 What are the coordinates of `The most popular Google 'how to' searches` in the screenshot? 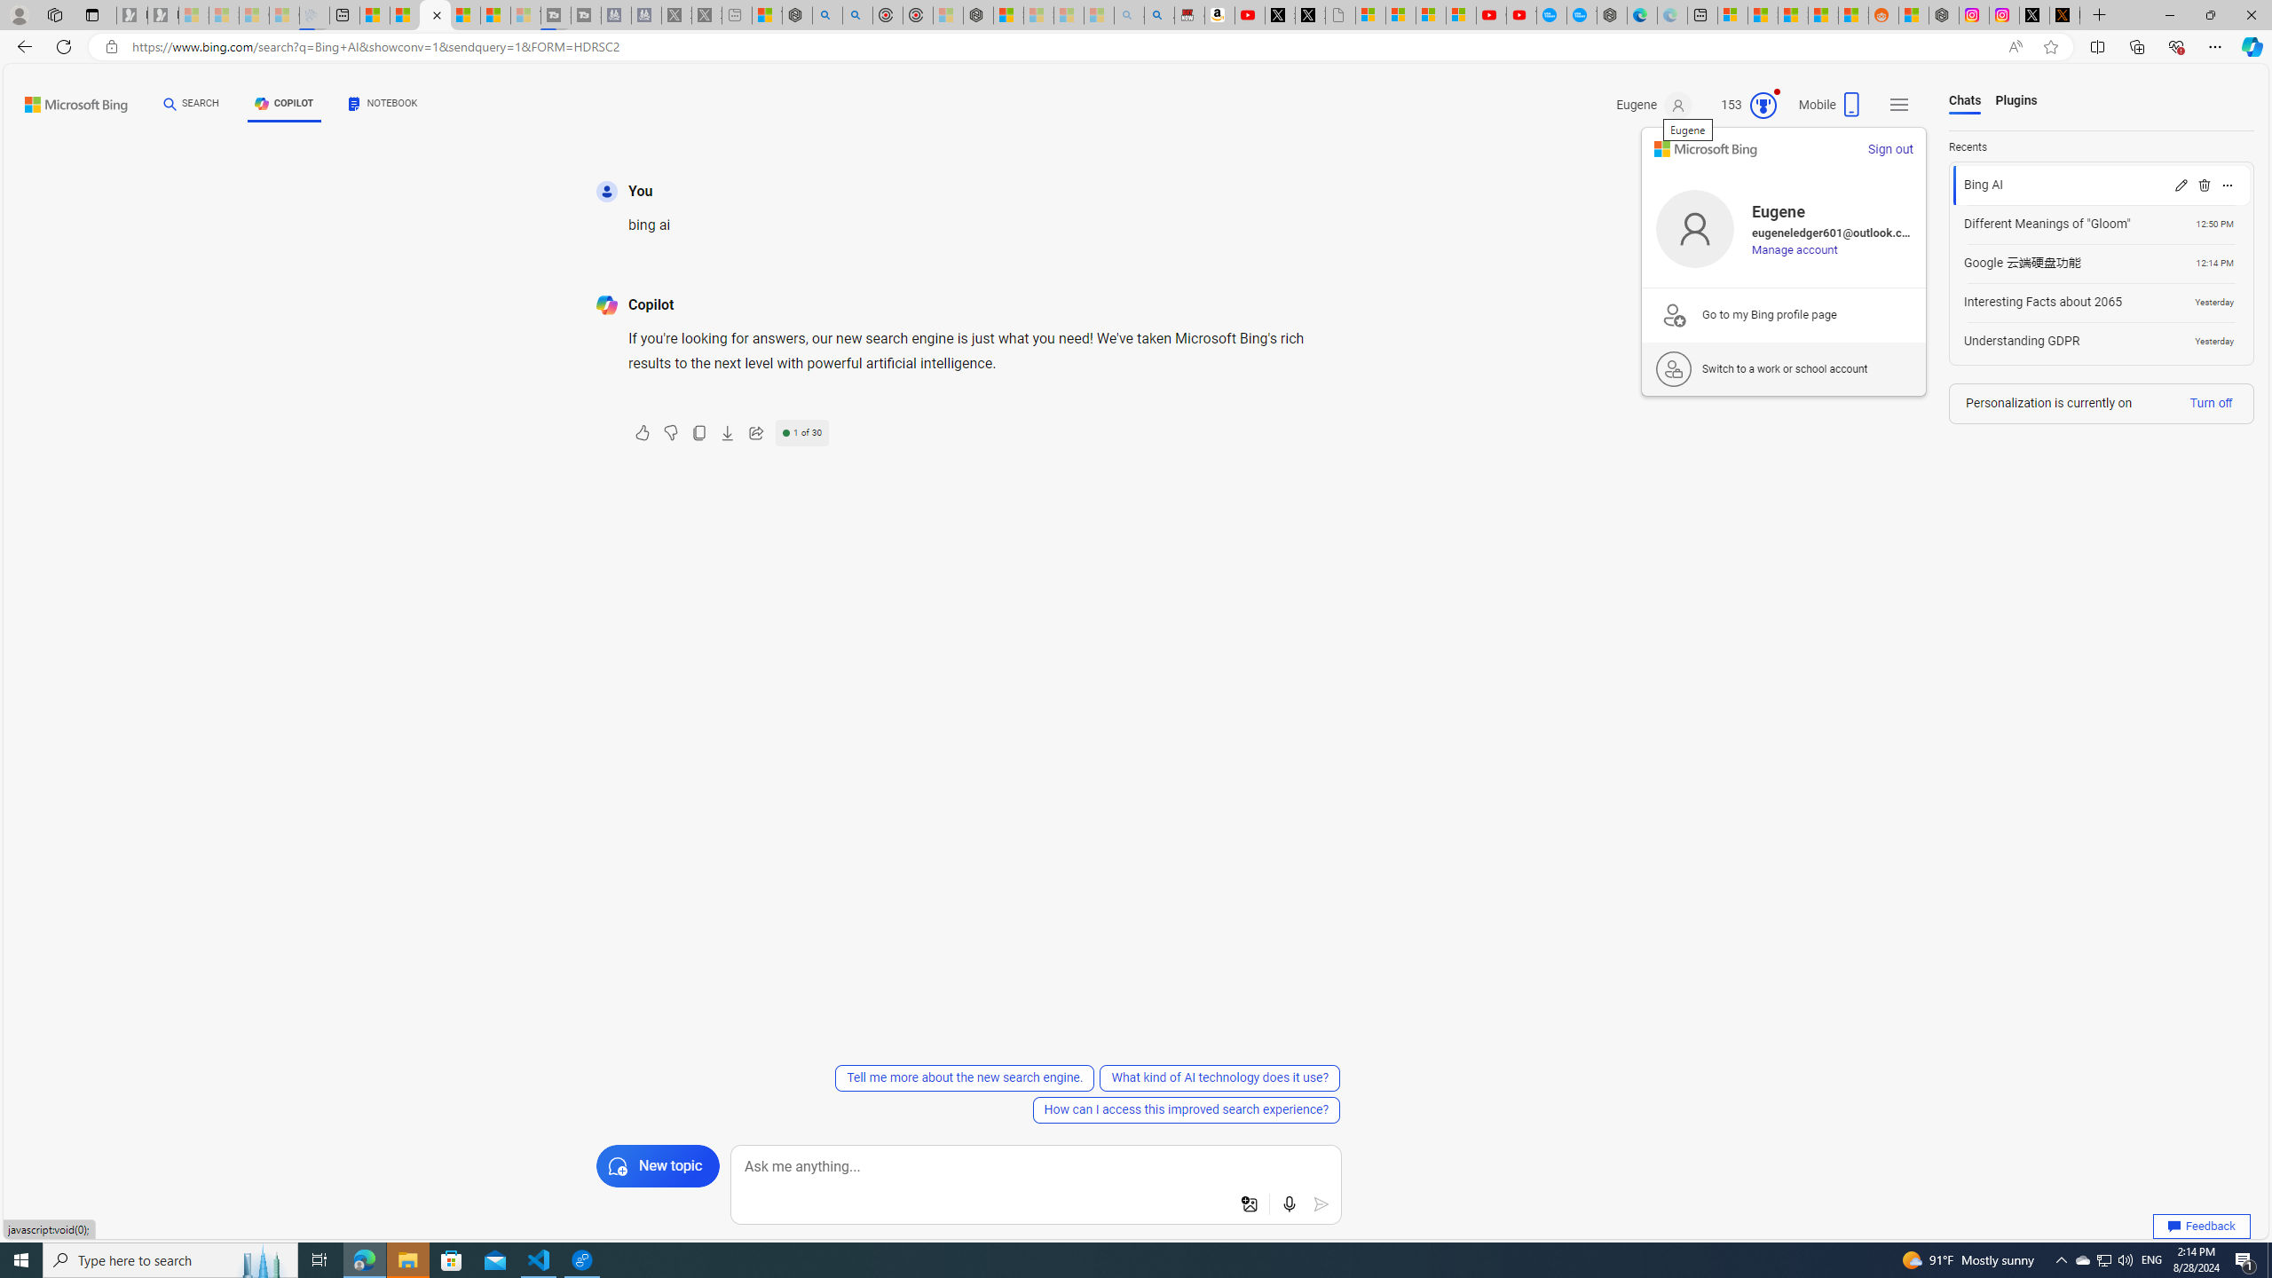 It's located at (1582, 15).